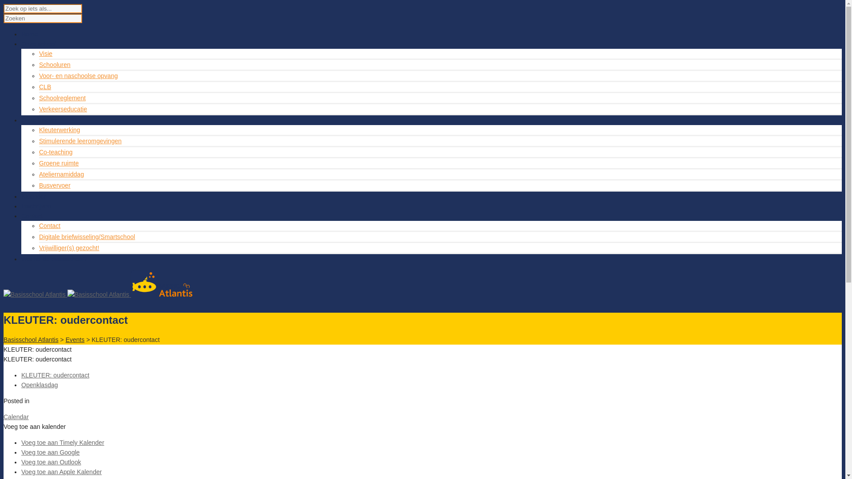 The width and height of the screenshot is (852, 479). What do you see at coordinates (61, 472) in the screenshot?
I see `Voeg toe aan Apple Kalender` at bounding box center [61, 472].